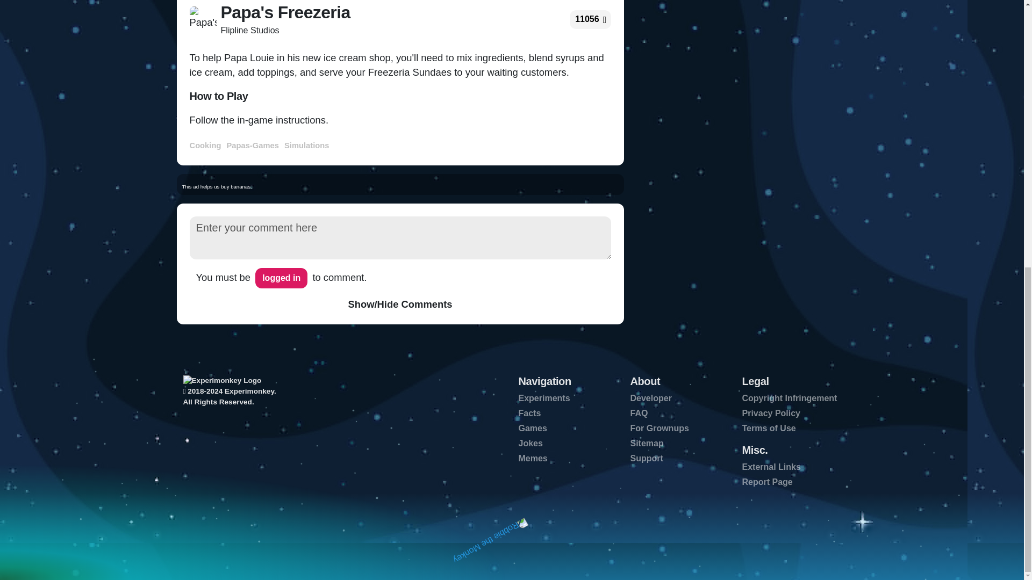  Describe the element at coordinates (307, 144) in the screenshot. I see `Simulations` at that location.